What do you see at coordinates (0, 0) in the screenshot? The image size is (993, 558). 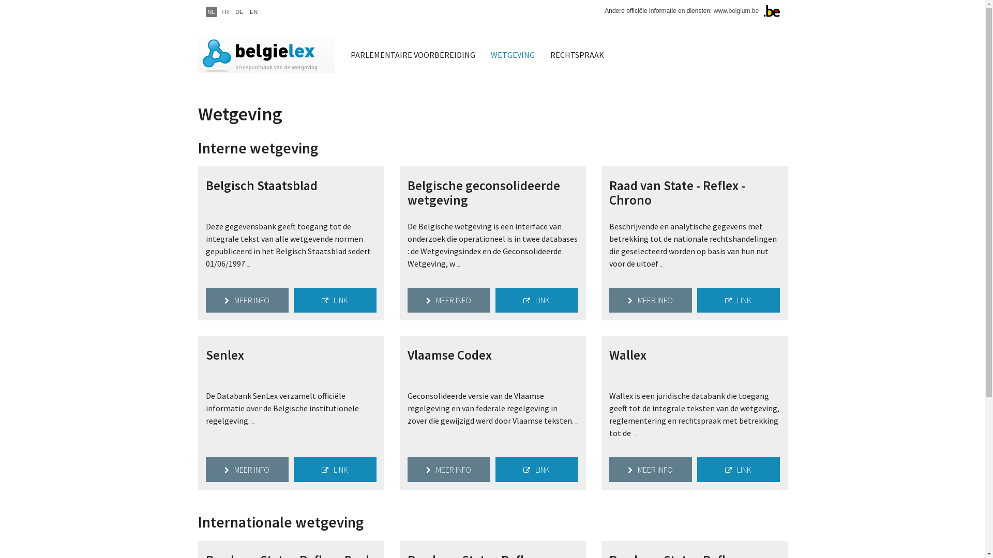 I see `Overslaan en naar de inhoud gaan` at bounding box center [0, 0].